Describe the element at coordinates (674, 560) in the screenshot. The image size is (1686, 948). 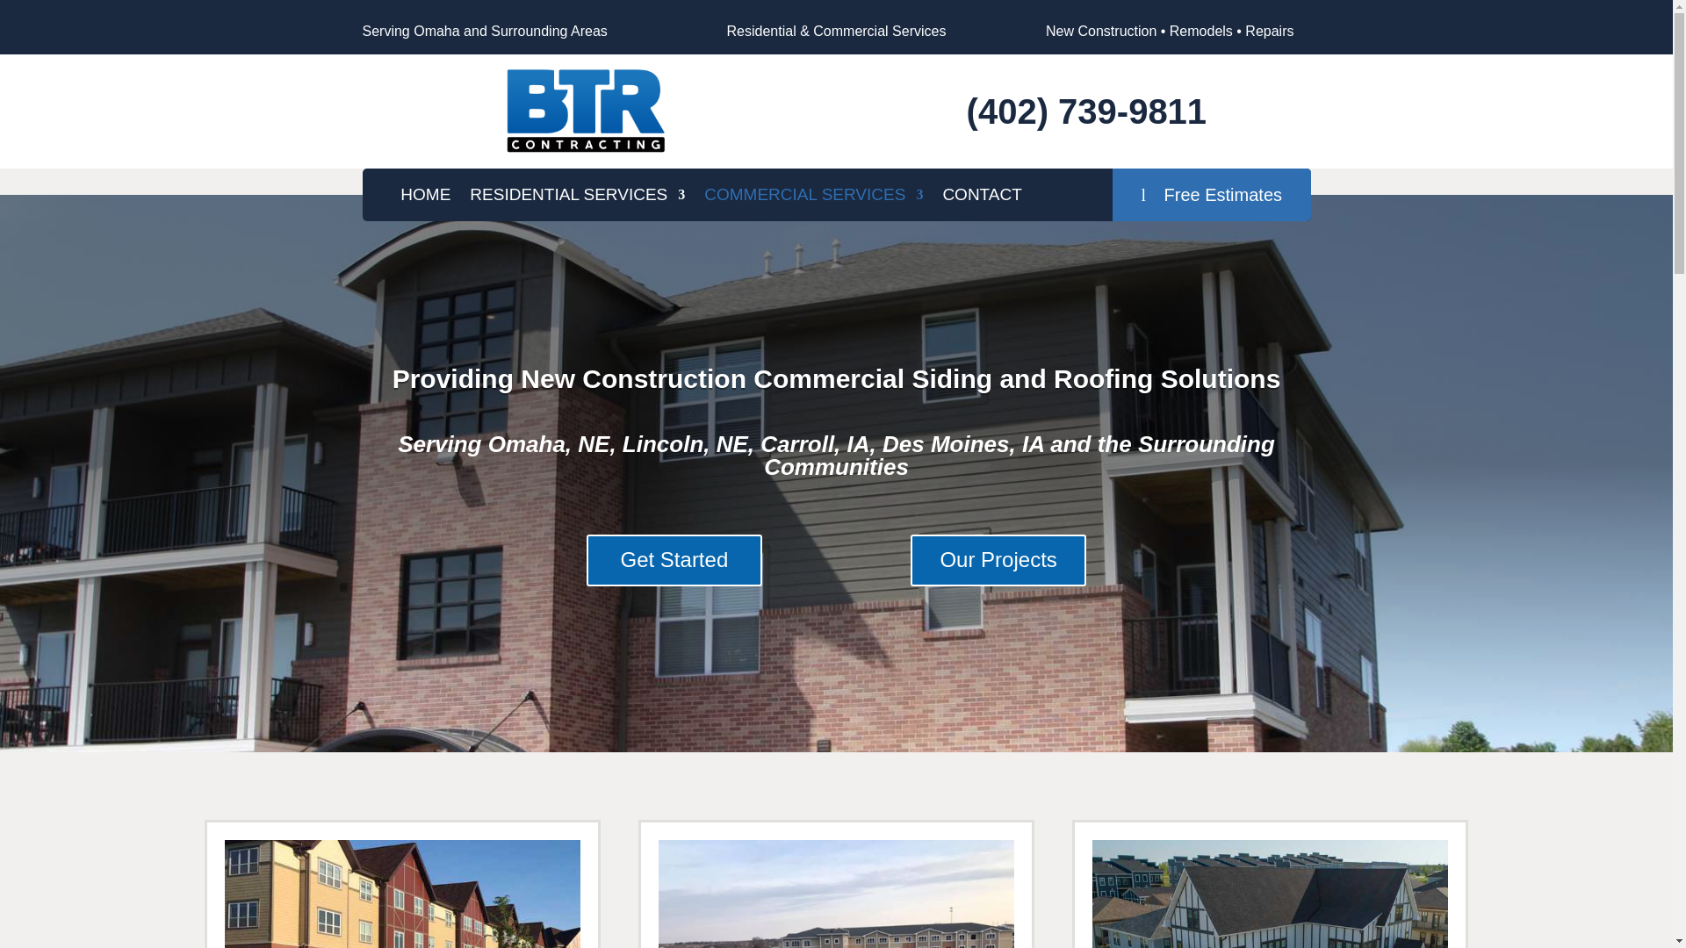
I see `Get Started` at that location.